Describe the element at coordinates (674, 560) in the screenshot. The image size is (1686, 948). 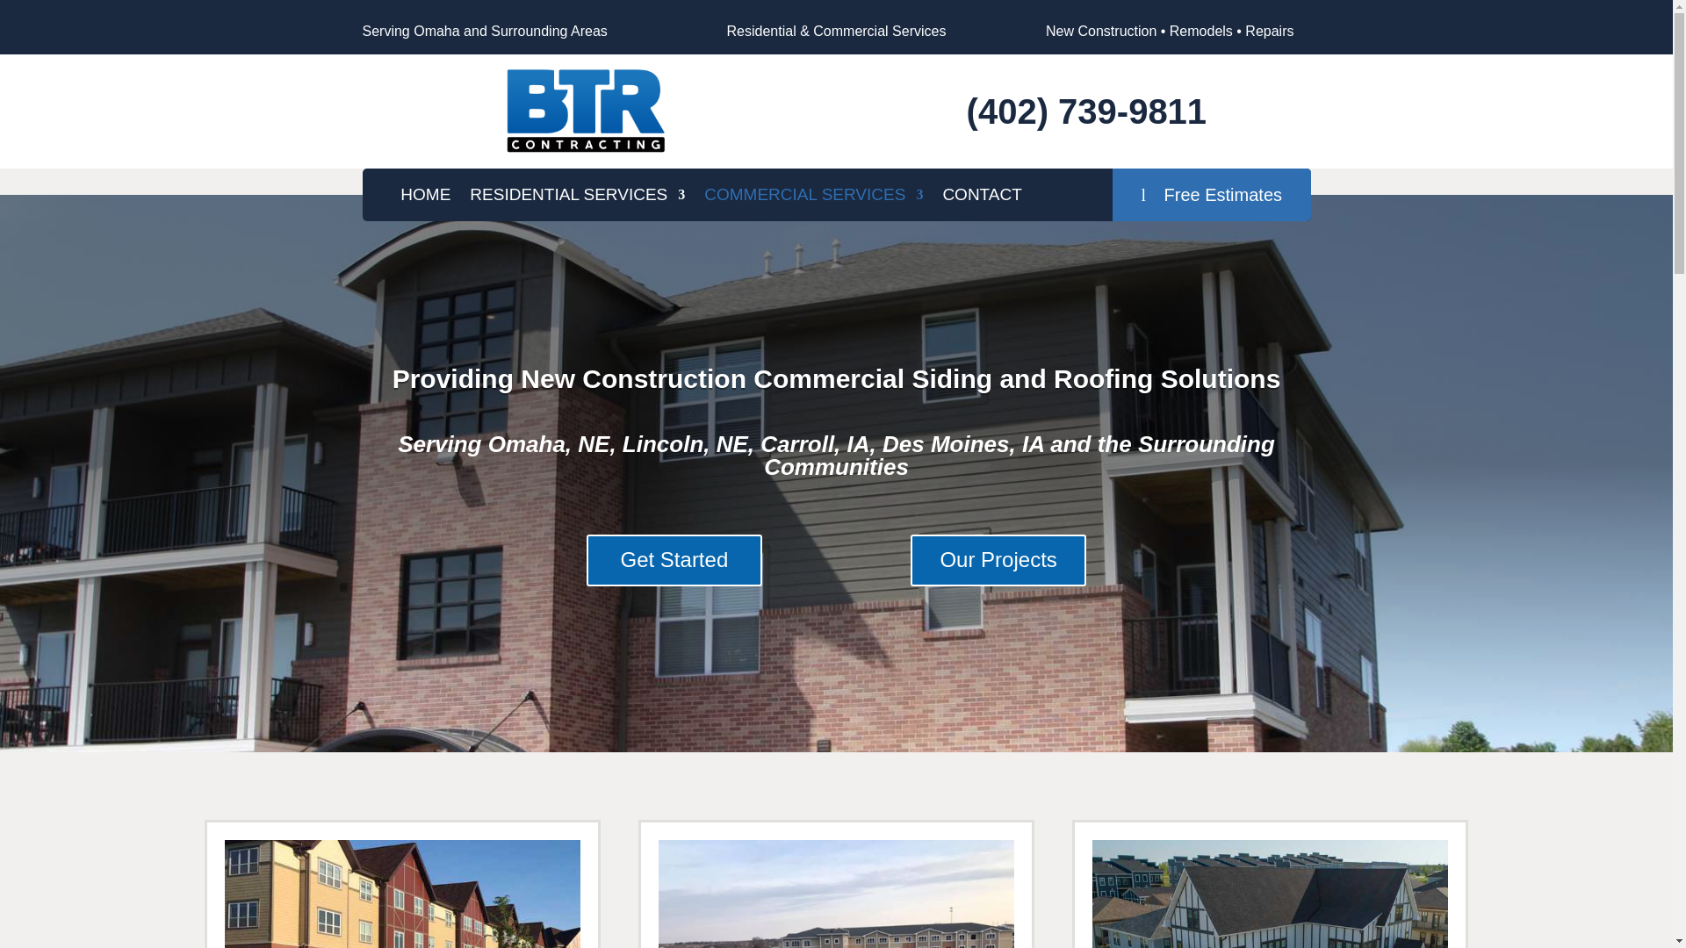
I see `Get Started` at that location.